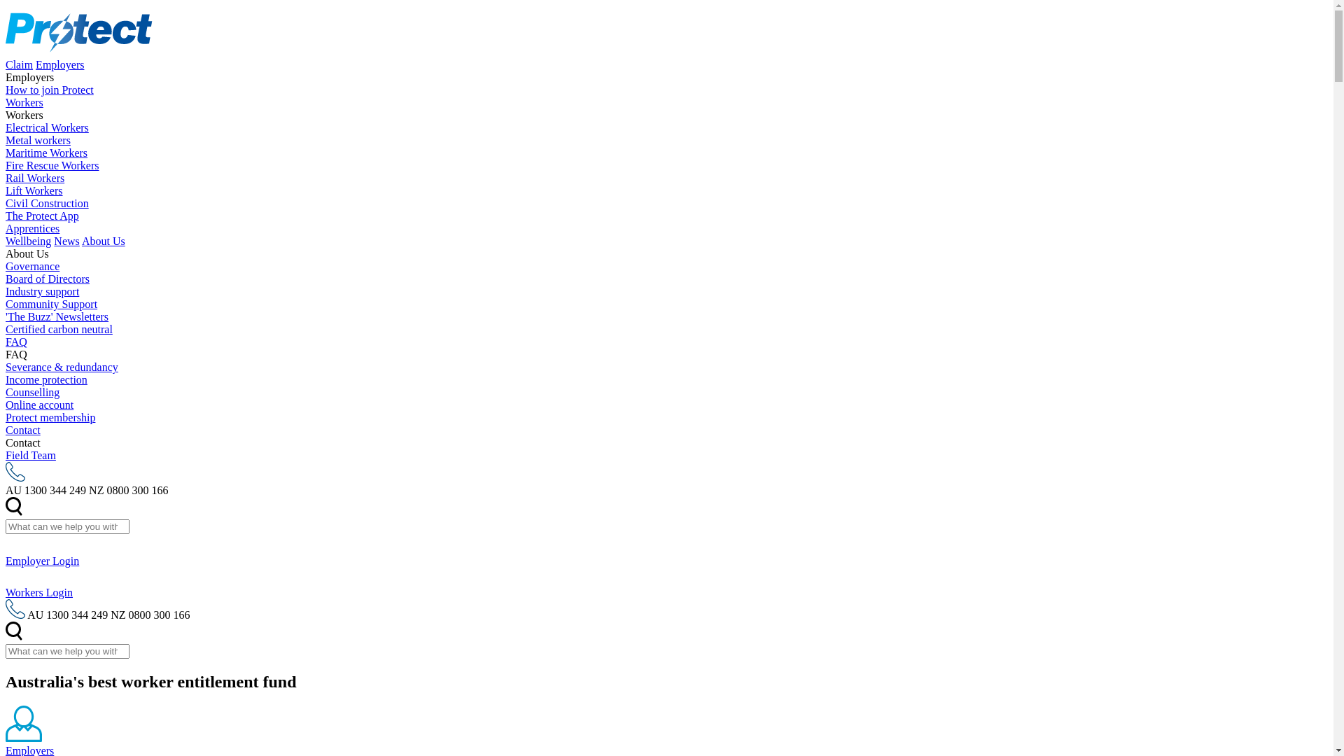  What do you see at coordinates (50, 90) in the screenshot?
I see `How to join Protect` at bounding box center [50, 90].